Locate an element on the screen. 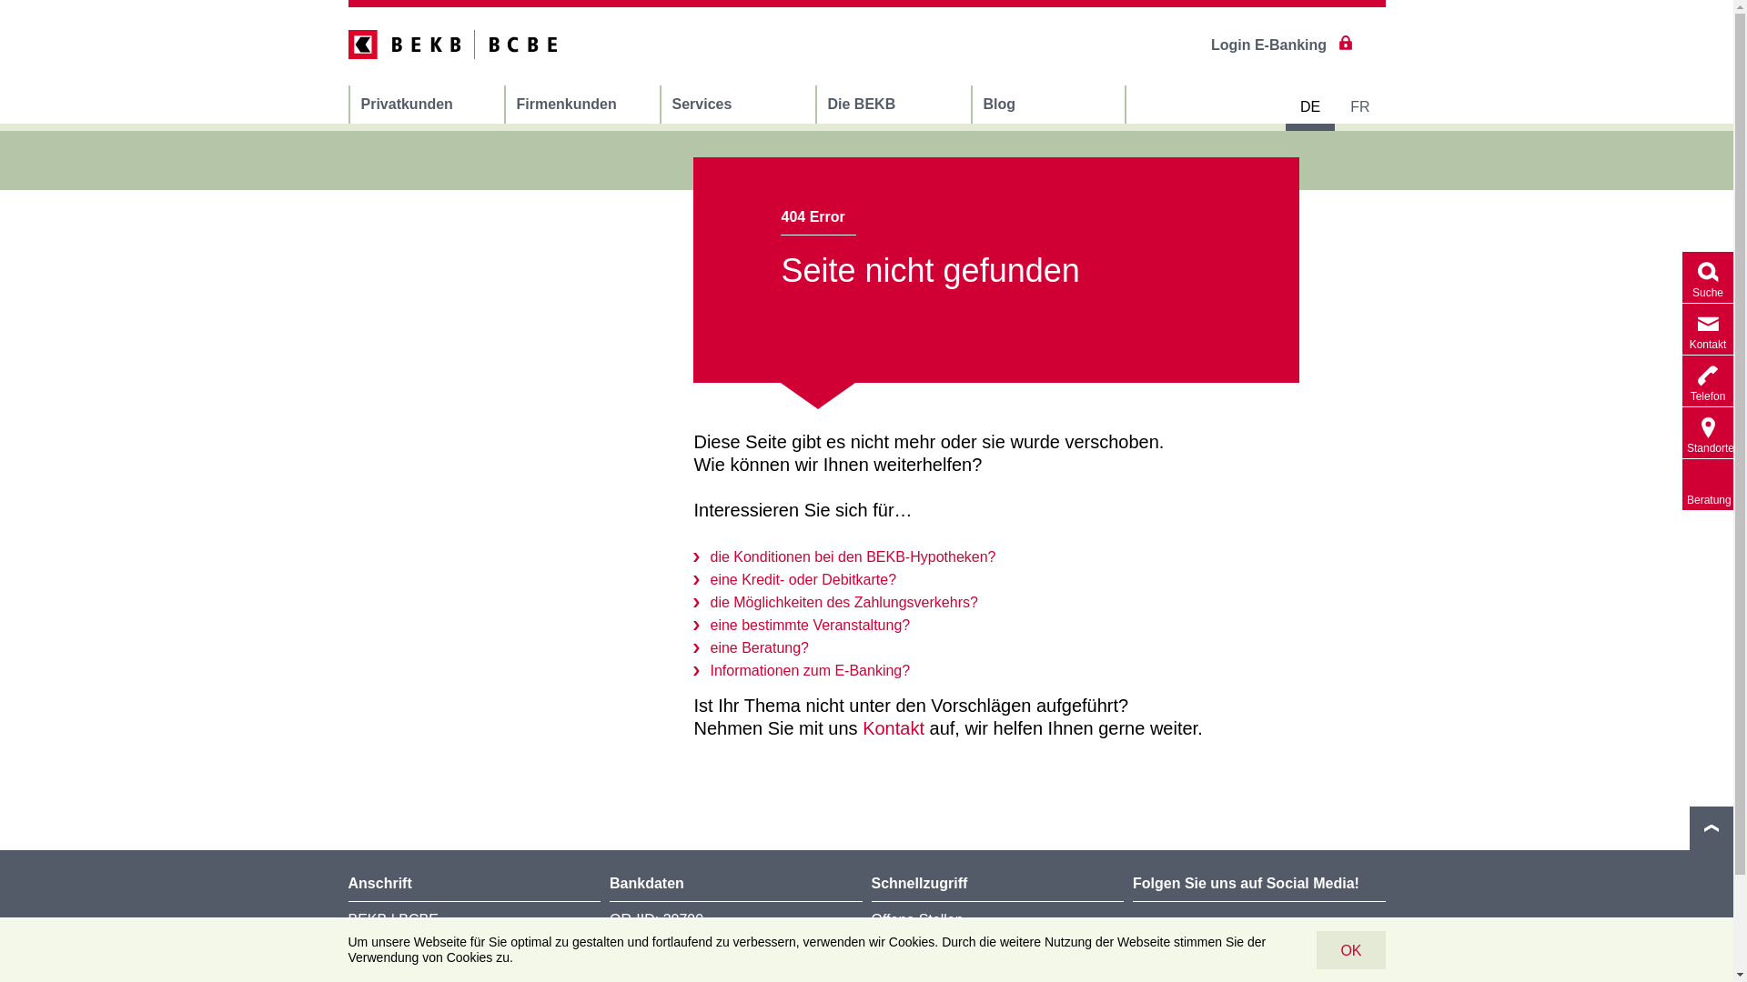 The image size is (1747, 982). Kontakt is located at coordinates (894, 728).